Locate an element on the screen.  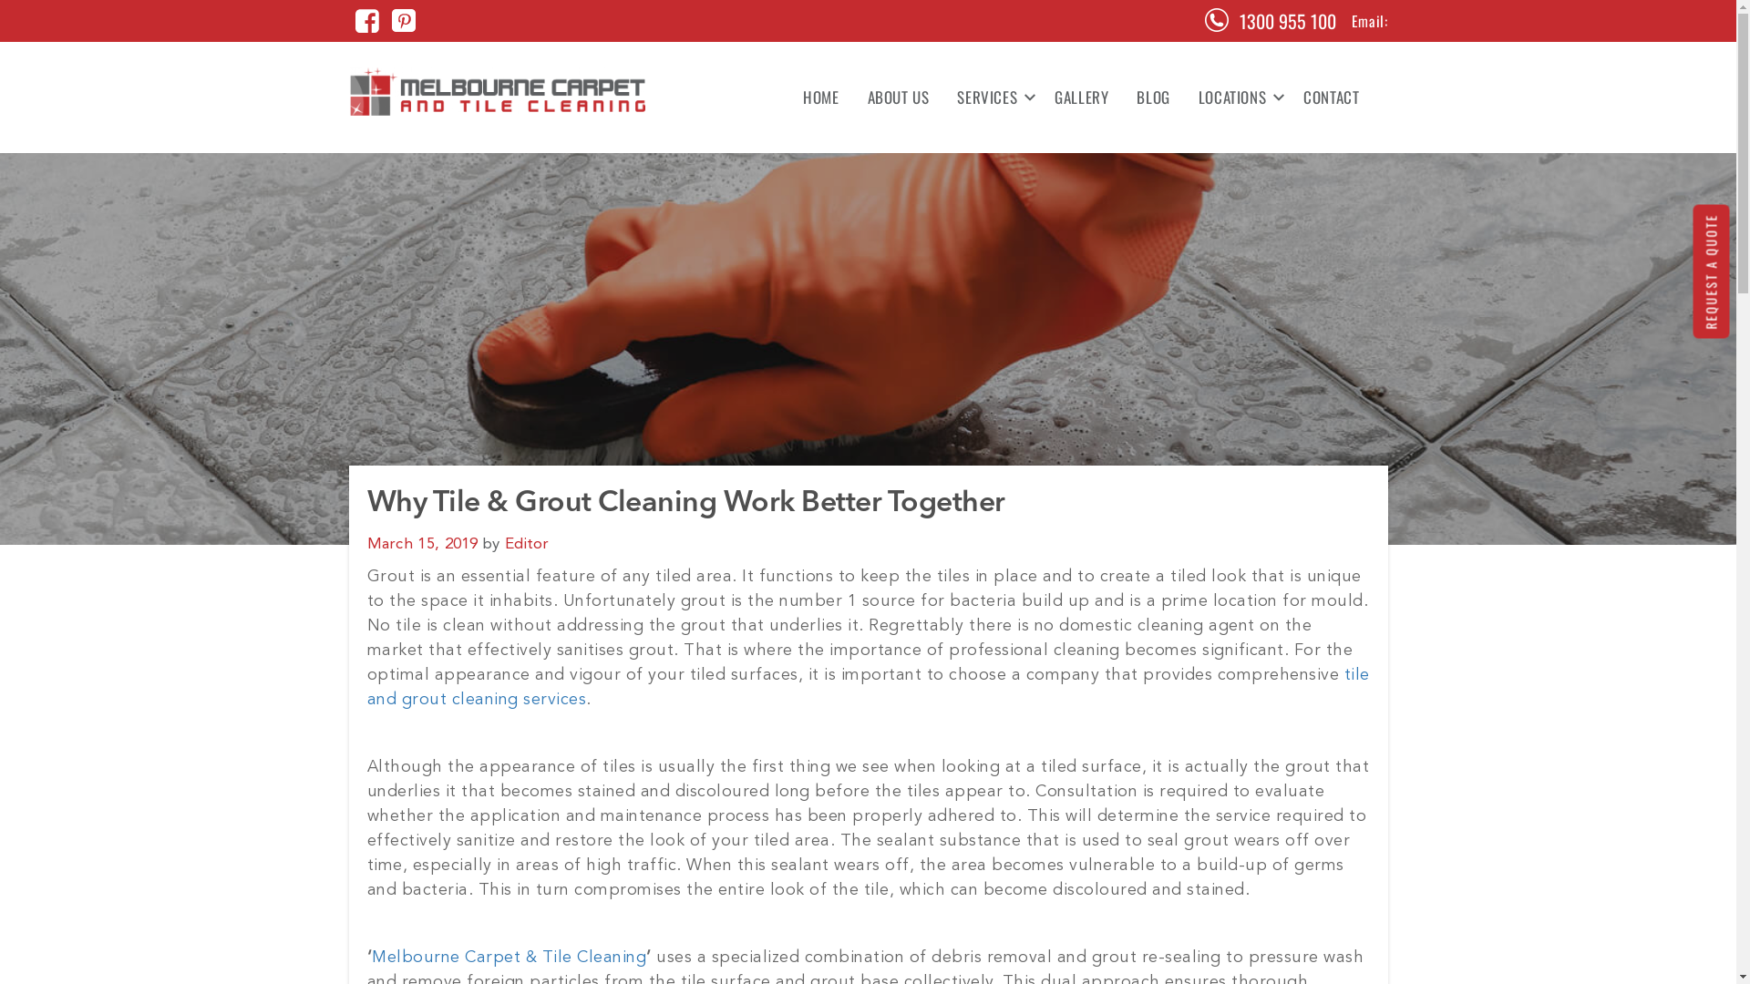
tile and grout cleaning services is located at coordinates (868, 687).